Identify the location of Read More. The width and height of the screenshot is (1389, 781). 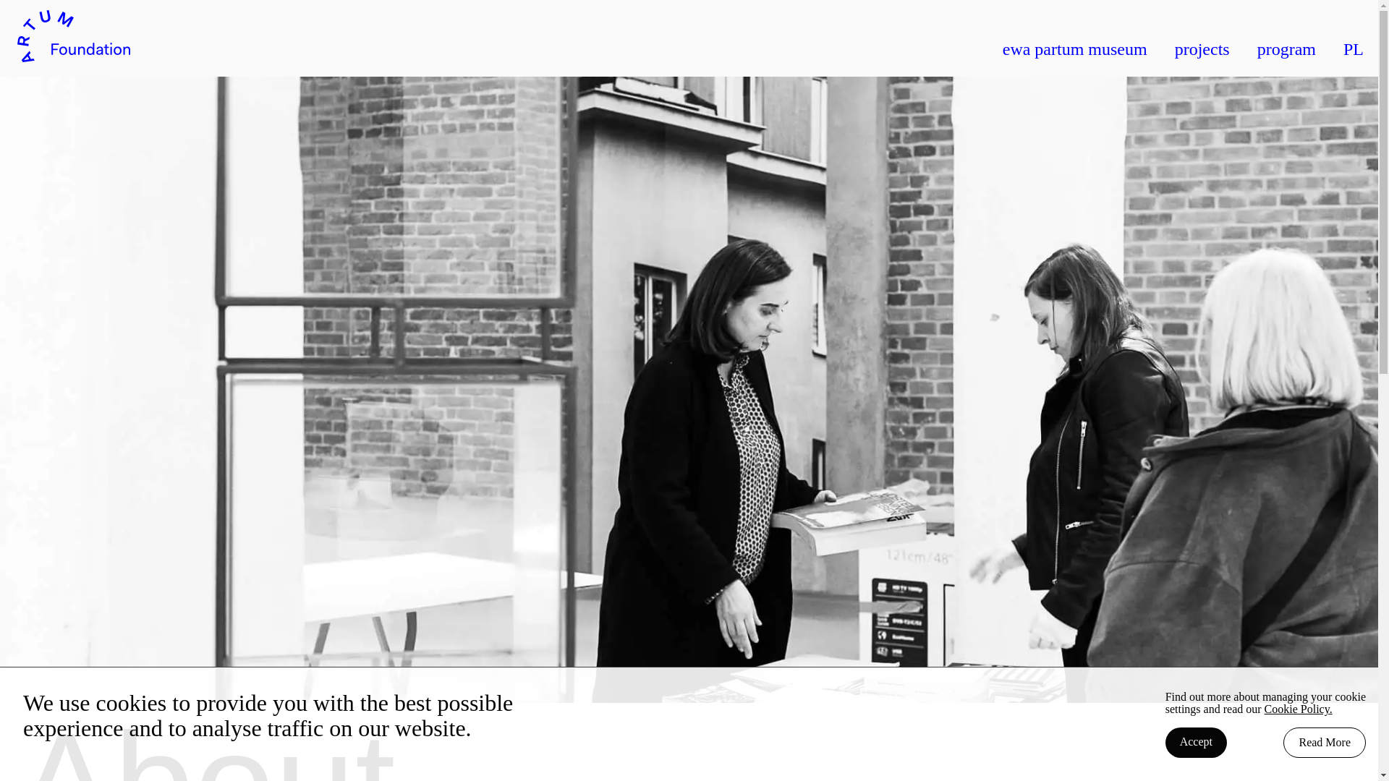
(1324, 742).